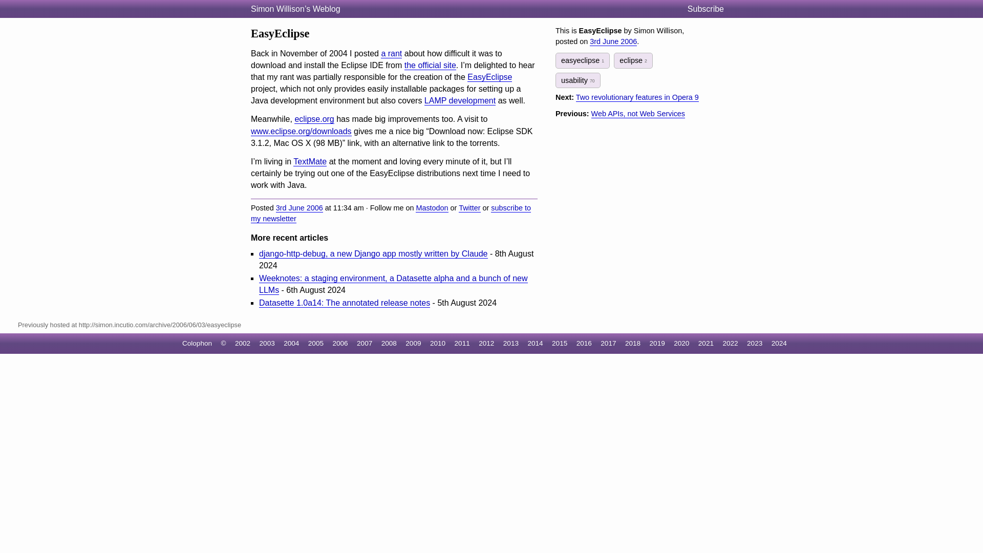  Describe the element at coordinates (345, 303) in the screenshot. I see `Datasette 1.0a14: The annotated release notes` at that location.